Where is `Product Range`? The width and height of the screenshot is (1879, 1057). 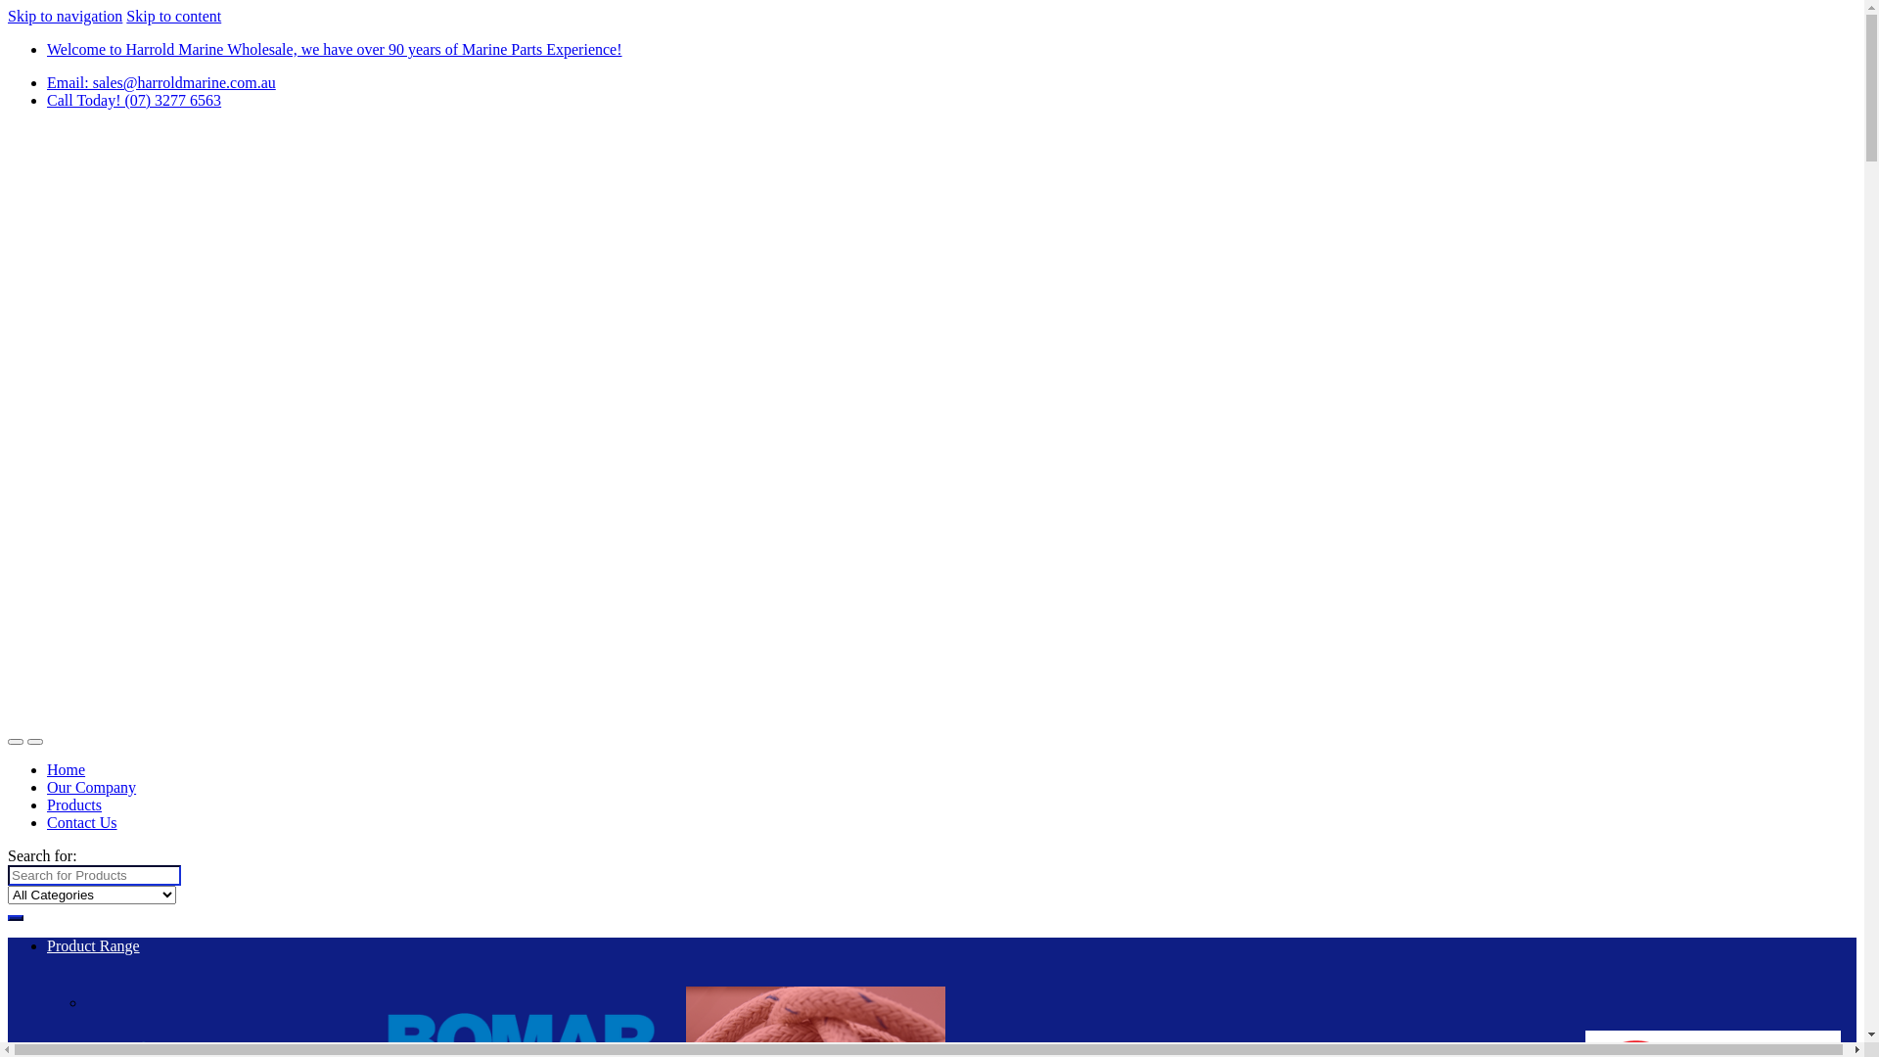
Product Range is located at coordinates (94, 945).